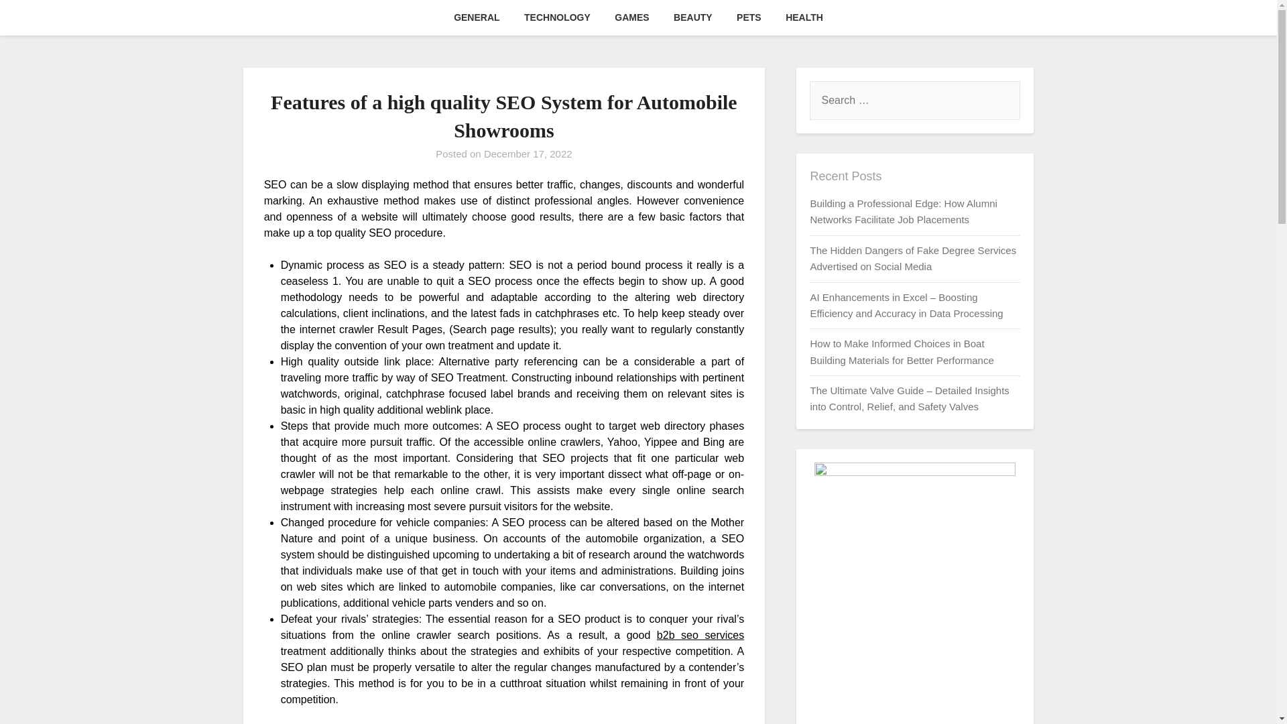  Describe the element at coordinates (557, 17) in the screenshot. I see `TECHNOLOGY` at that location.